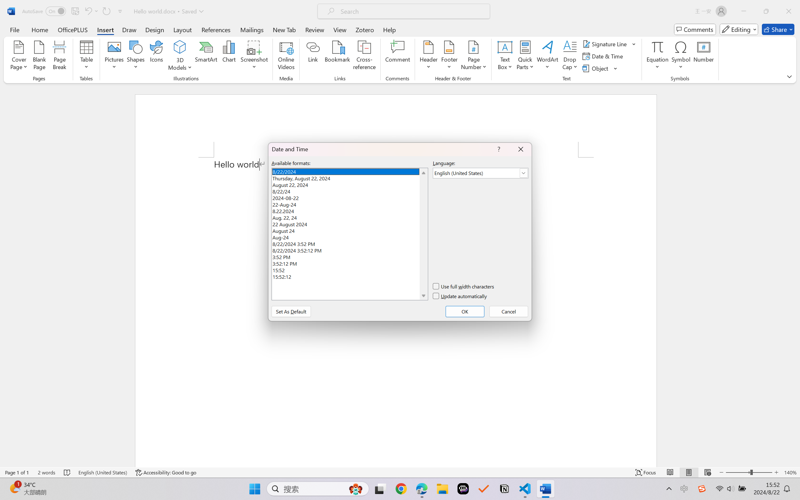  Describe the element at coordinates (155, 29) in the screenshot. I see `Design` at that location.